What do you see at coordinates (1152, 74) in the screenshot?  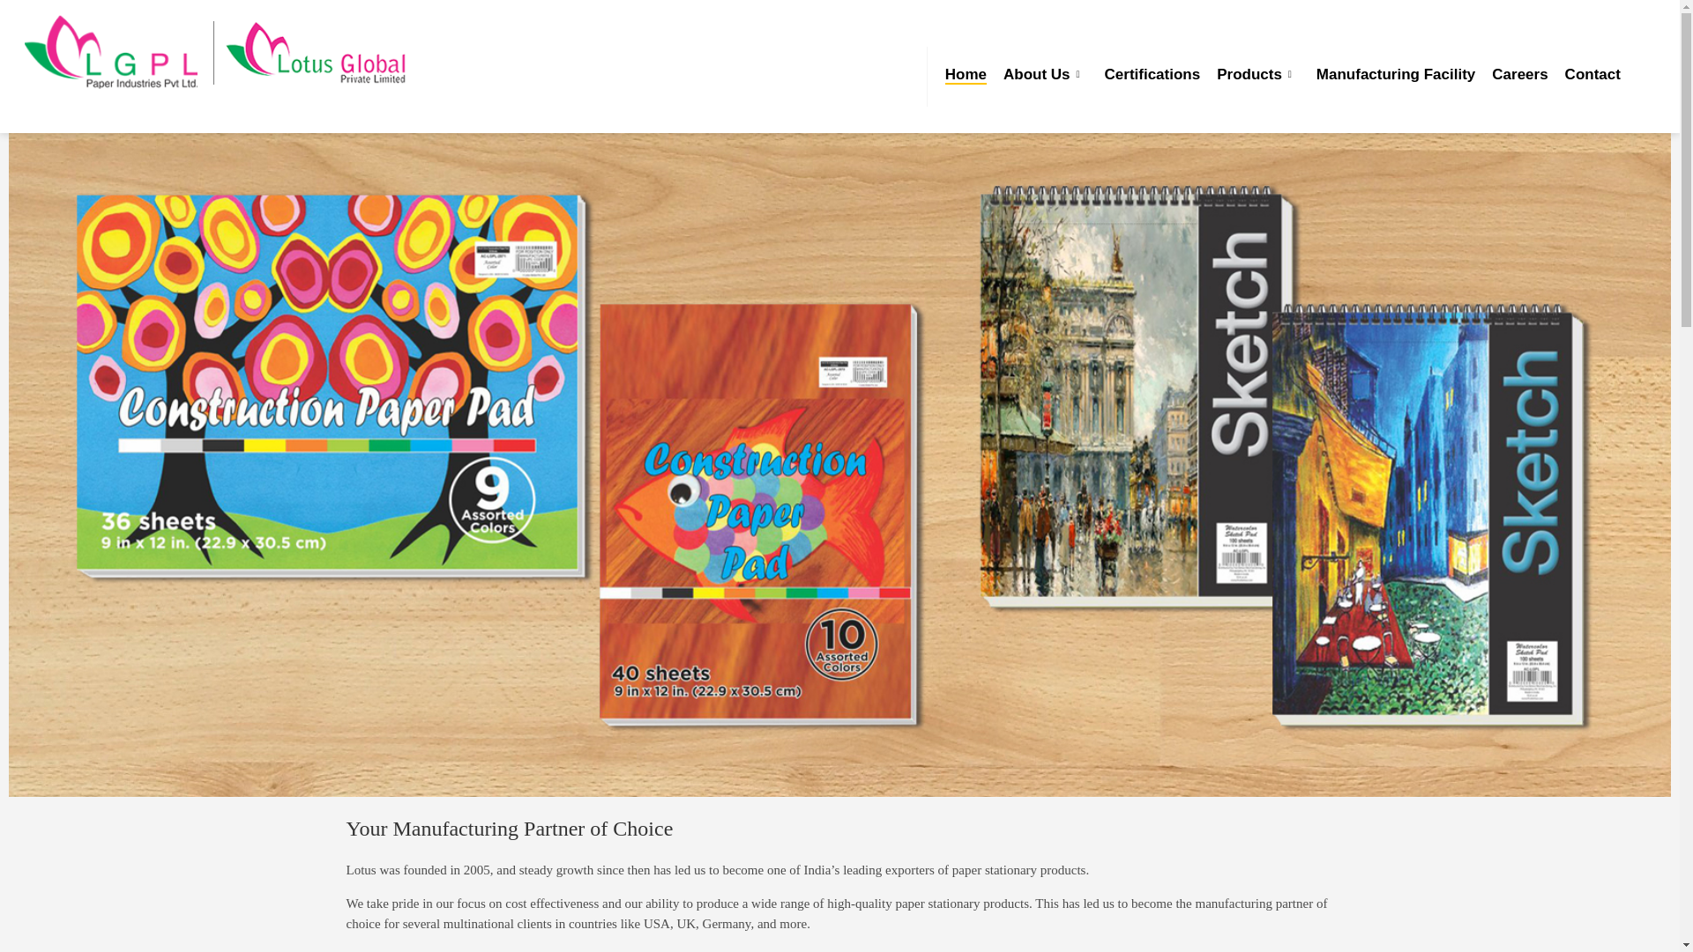 I see `Certifications` at bounding box center [1152, 74].